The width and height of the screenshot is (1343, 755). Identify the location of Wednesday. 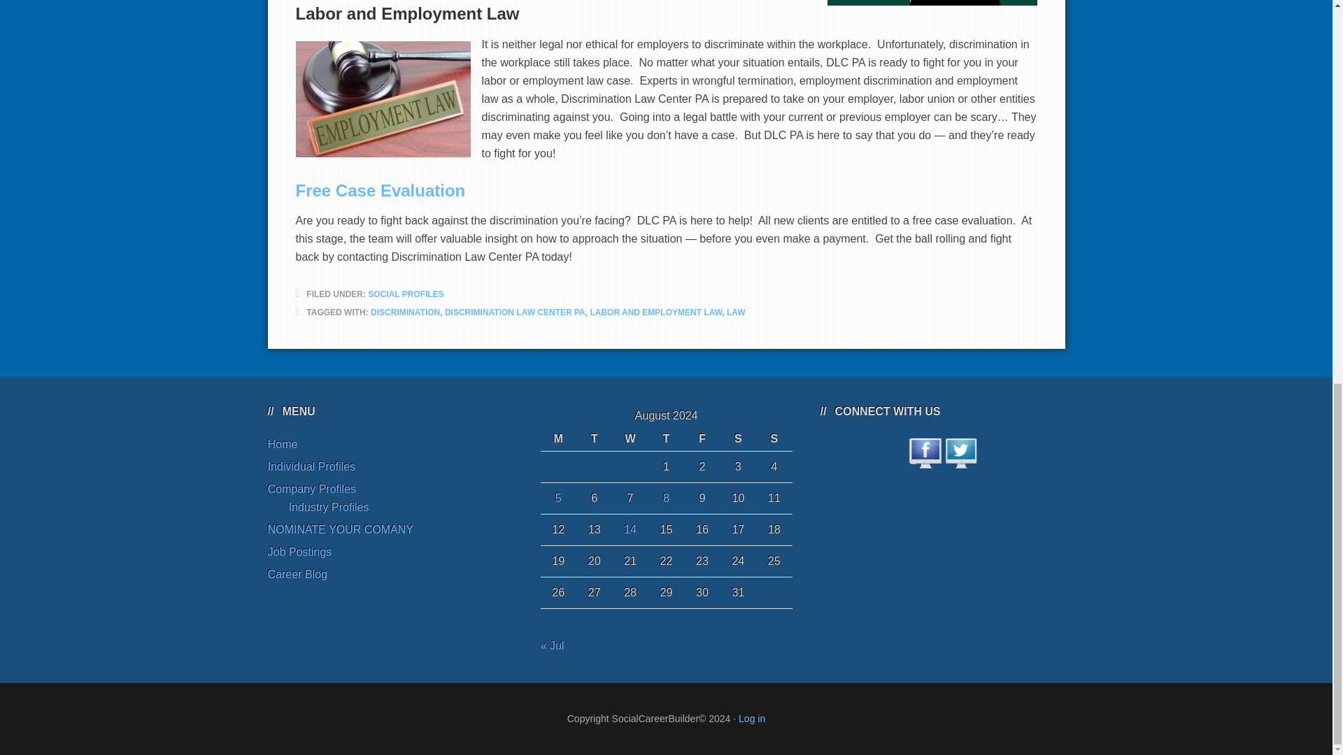
(630, 439).